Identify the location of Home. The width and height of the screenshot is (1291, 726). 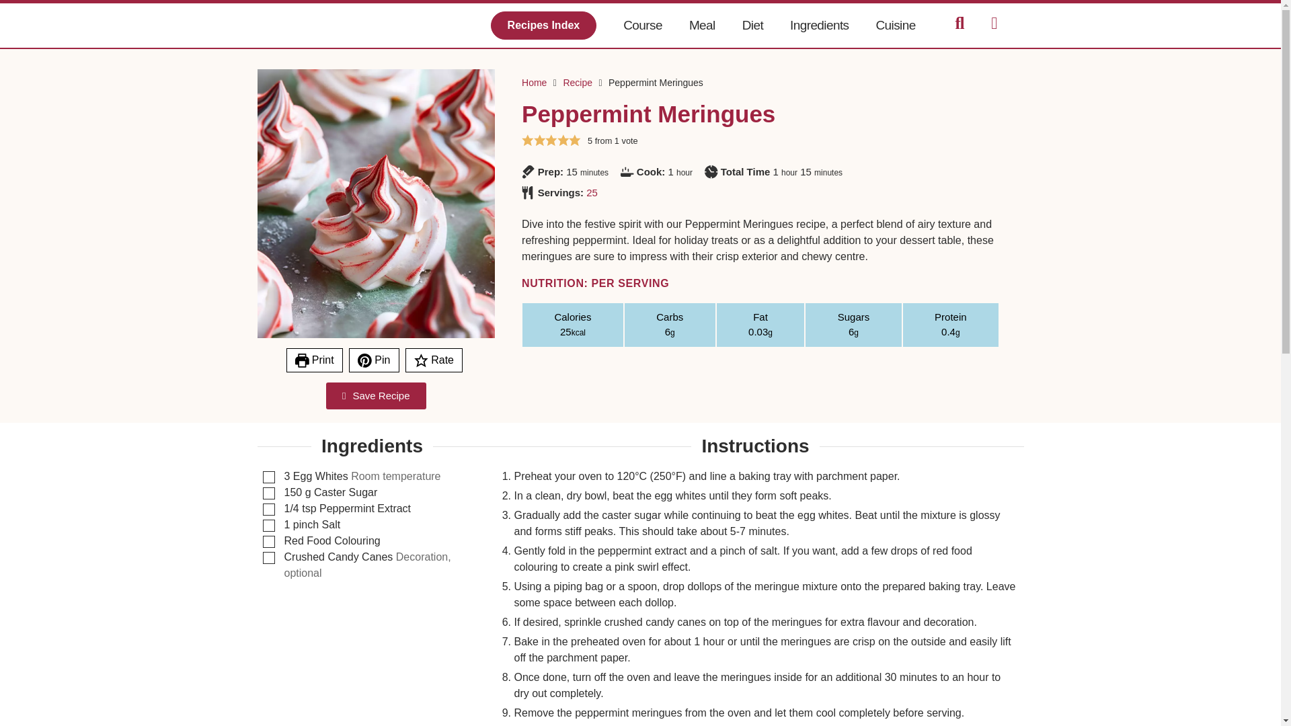
(534, 83).